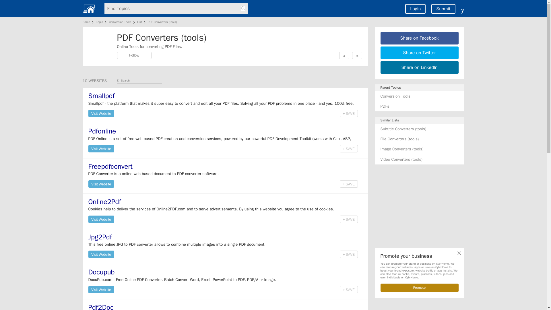 The height and width of the screenshot is (310, 551). I want to click on Login, so click(415, 9).